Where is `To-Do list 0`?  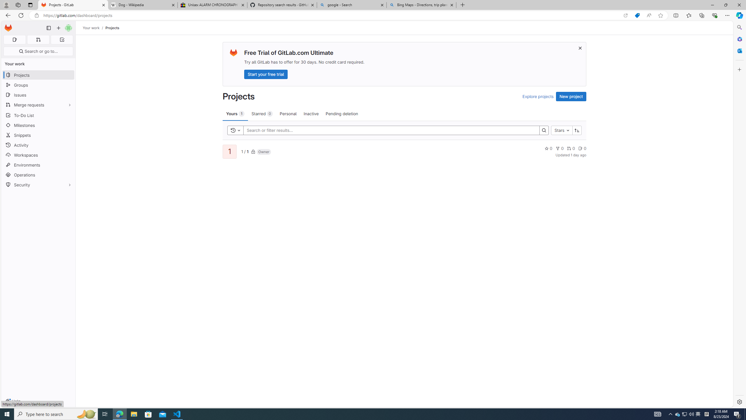 To-Do list 0 is located at coordinates (62, 40).